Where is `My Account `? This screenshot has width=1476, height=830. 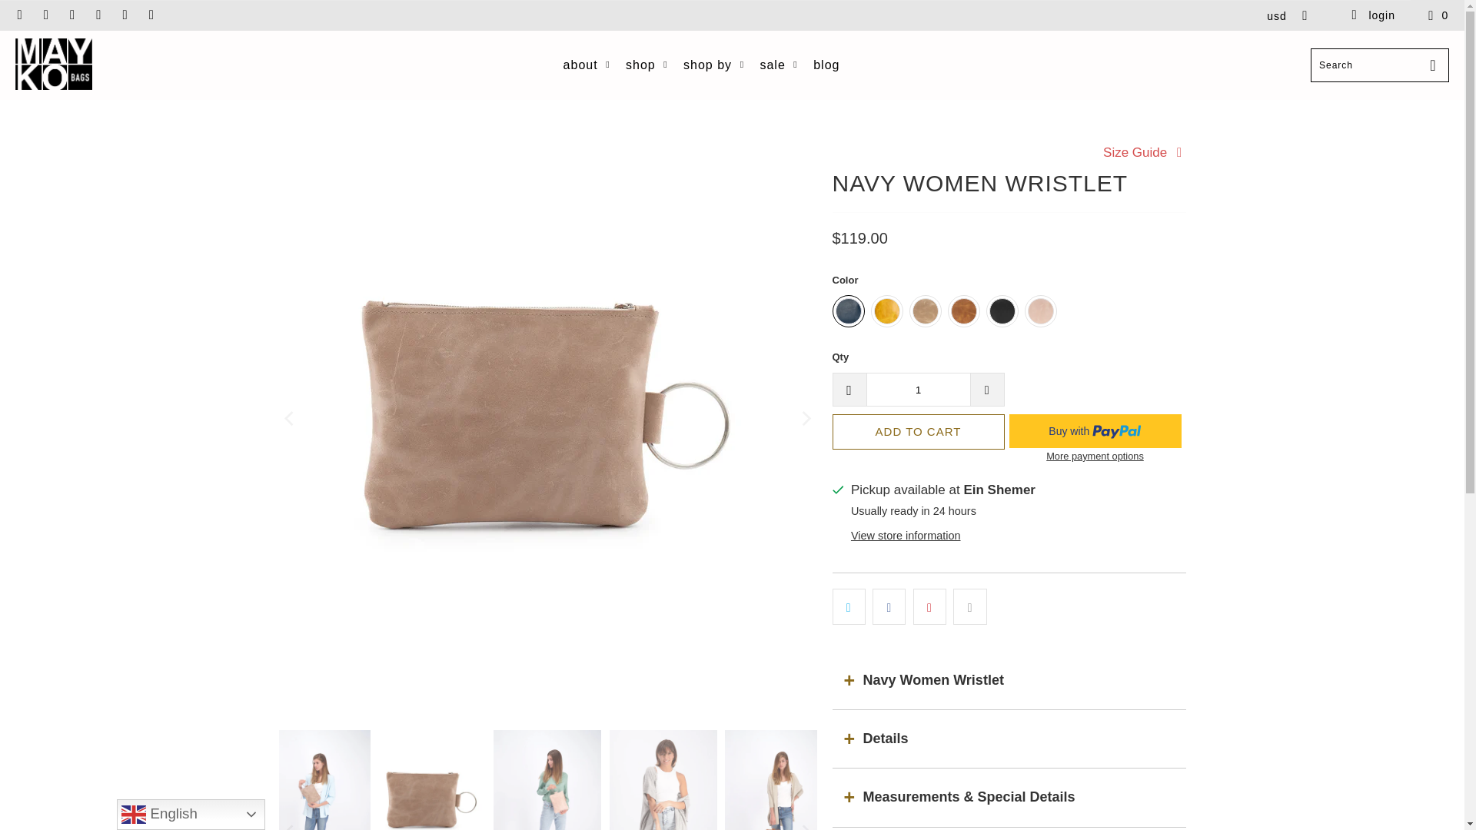 My Account  is located at coordinates (1373, 15).